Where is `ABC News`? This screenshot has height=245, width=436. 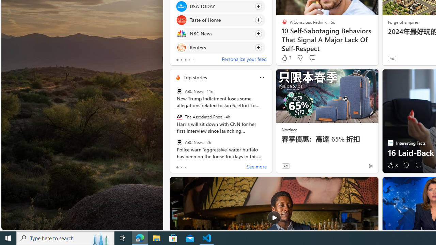 ABC News is located at coordinates (179, 142).